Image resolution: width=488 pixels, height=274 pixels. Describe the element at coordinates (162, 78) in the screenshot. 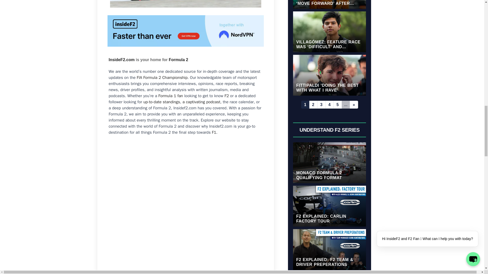

I see `FIA Formula 2 Championship` at that location.